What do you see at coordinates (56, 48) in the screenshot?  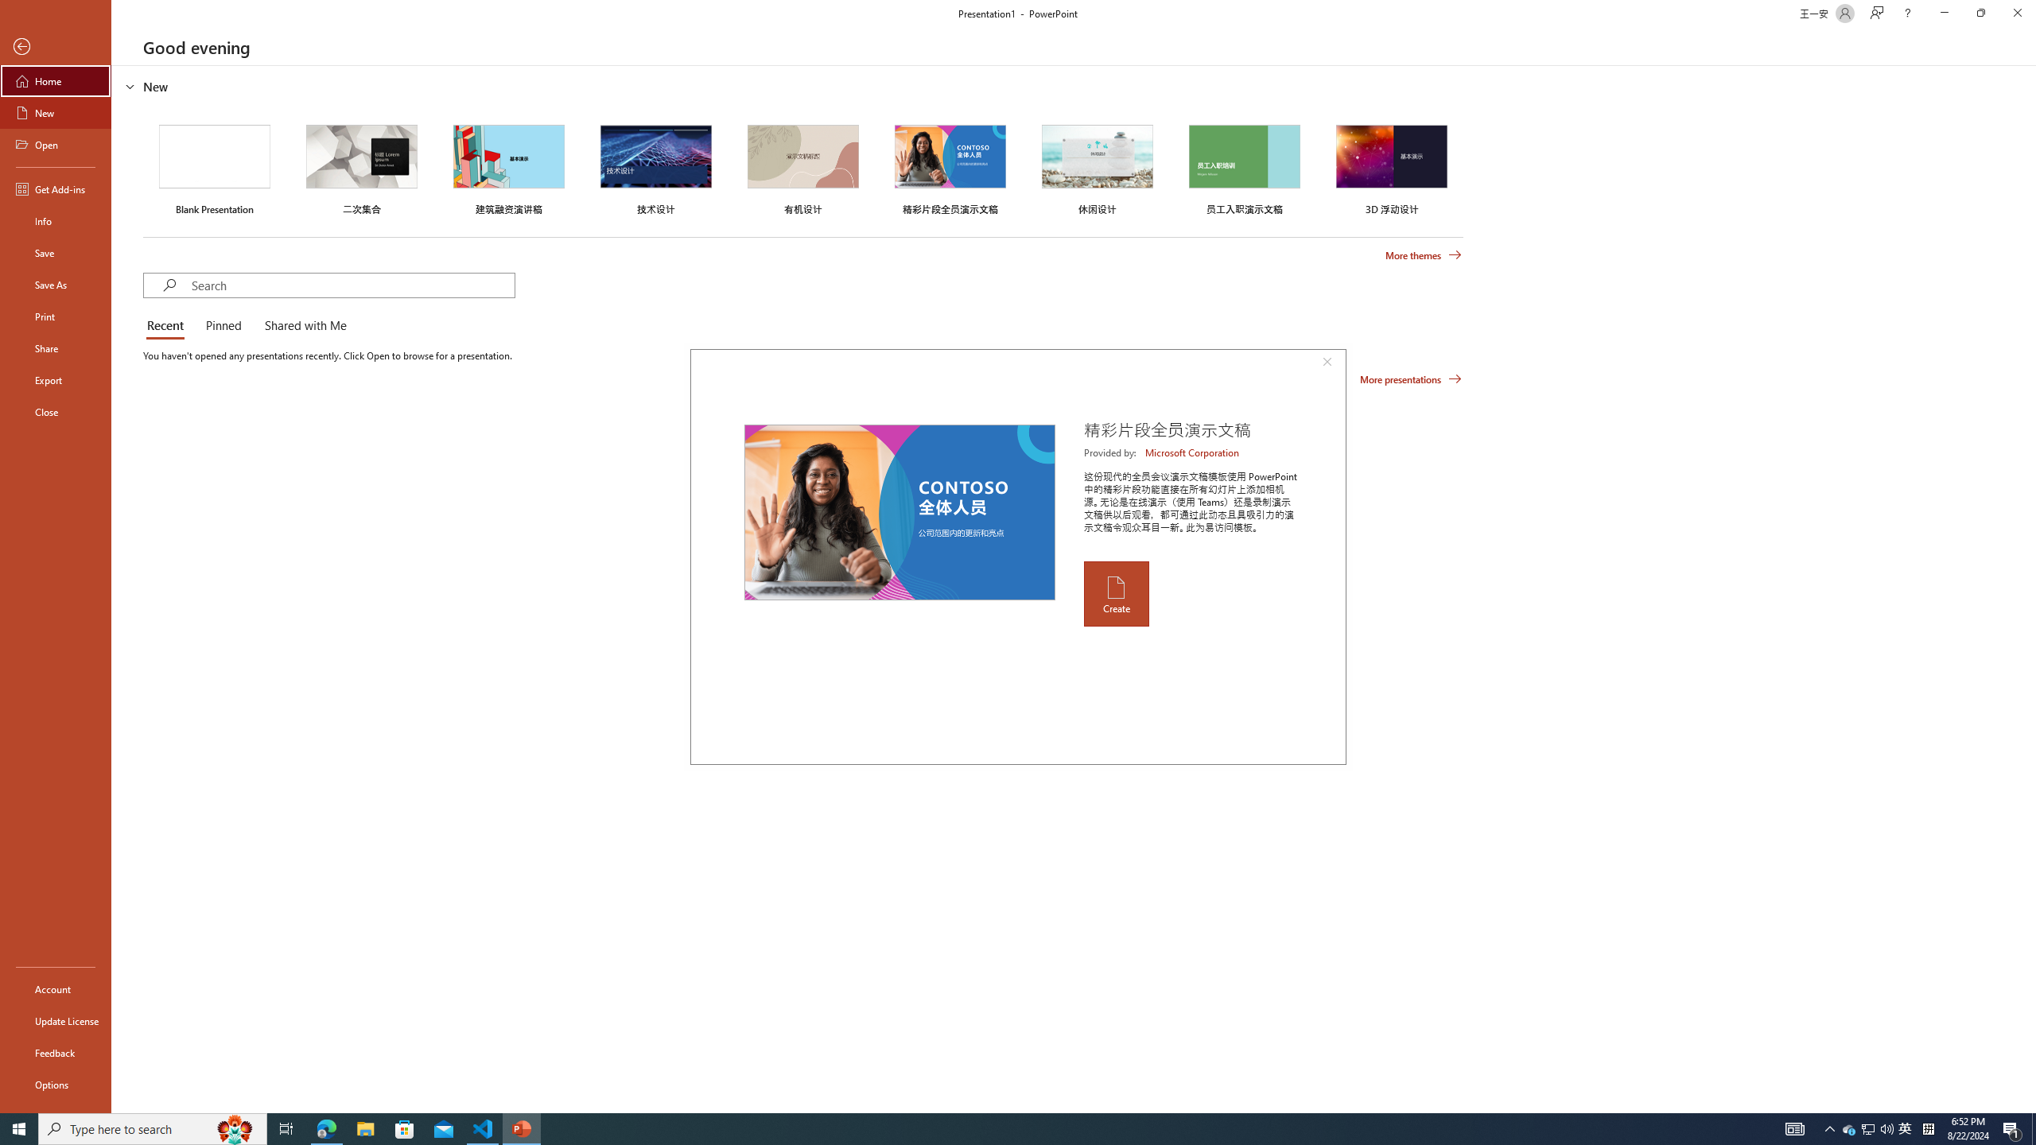 I see `Back` at bounding box center [56, 48].